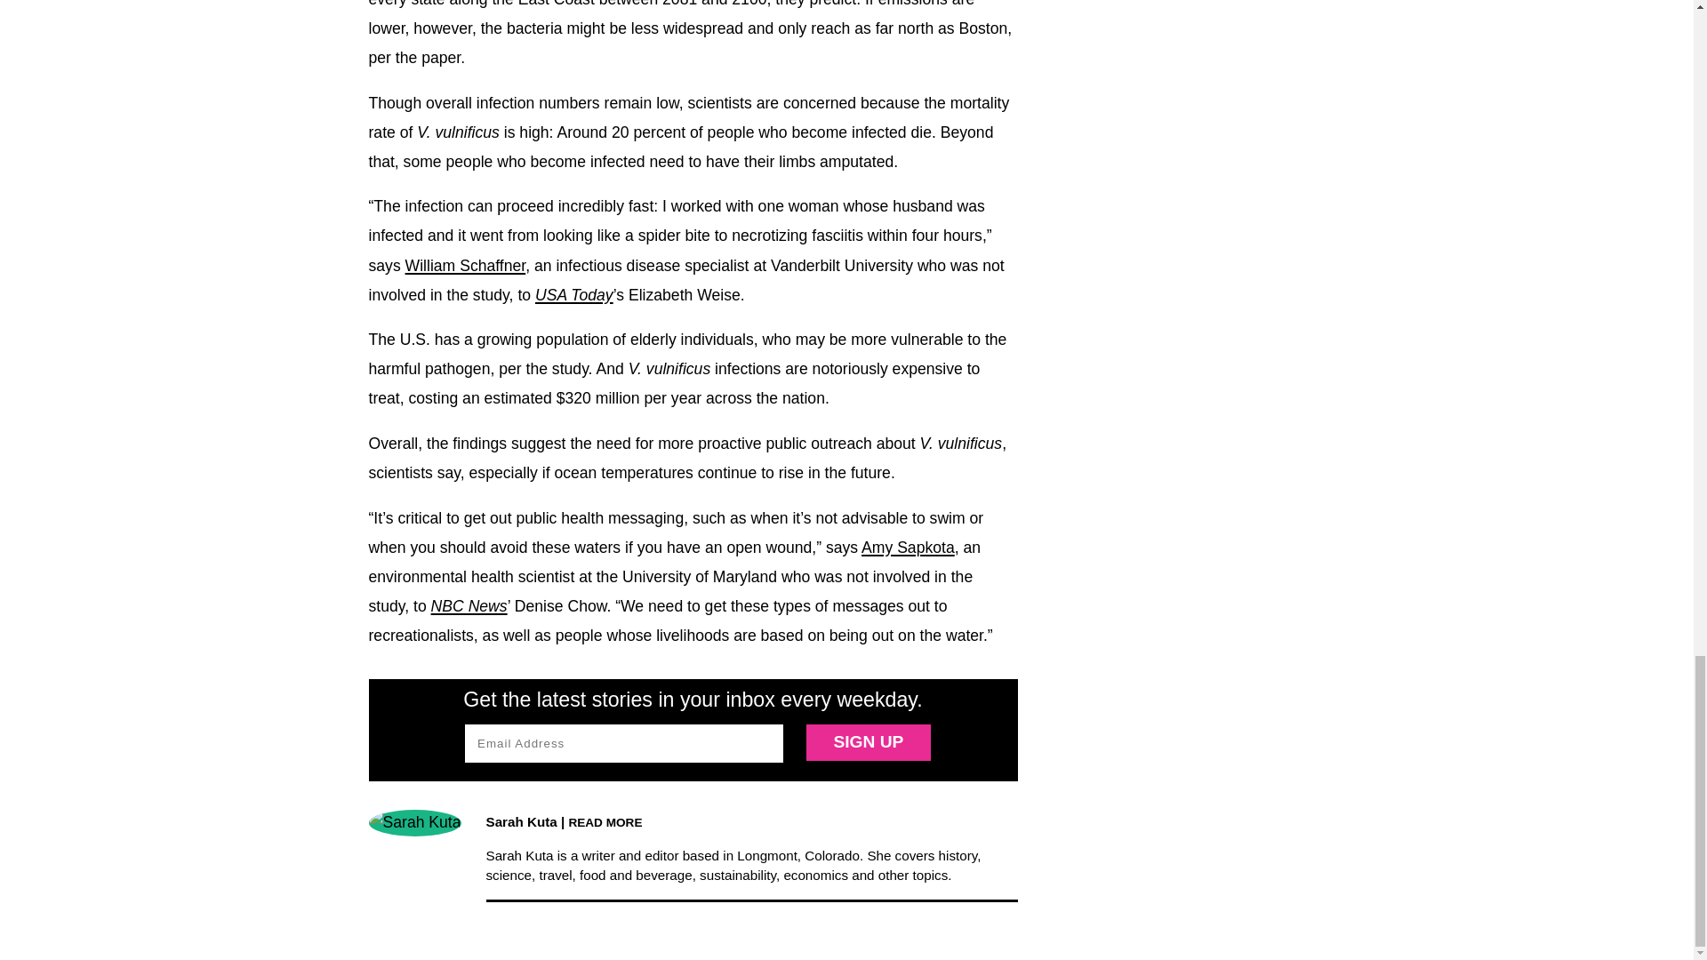 Image resolution: width=1707 pixels, height=960 pixels. I want to click on Read more from this author, so click(605, 821).